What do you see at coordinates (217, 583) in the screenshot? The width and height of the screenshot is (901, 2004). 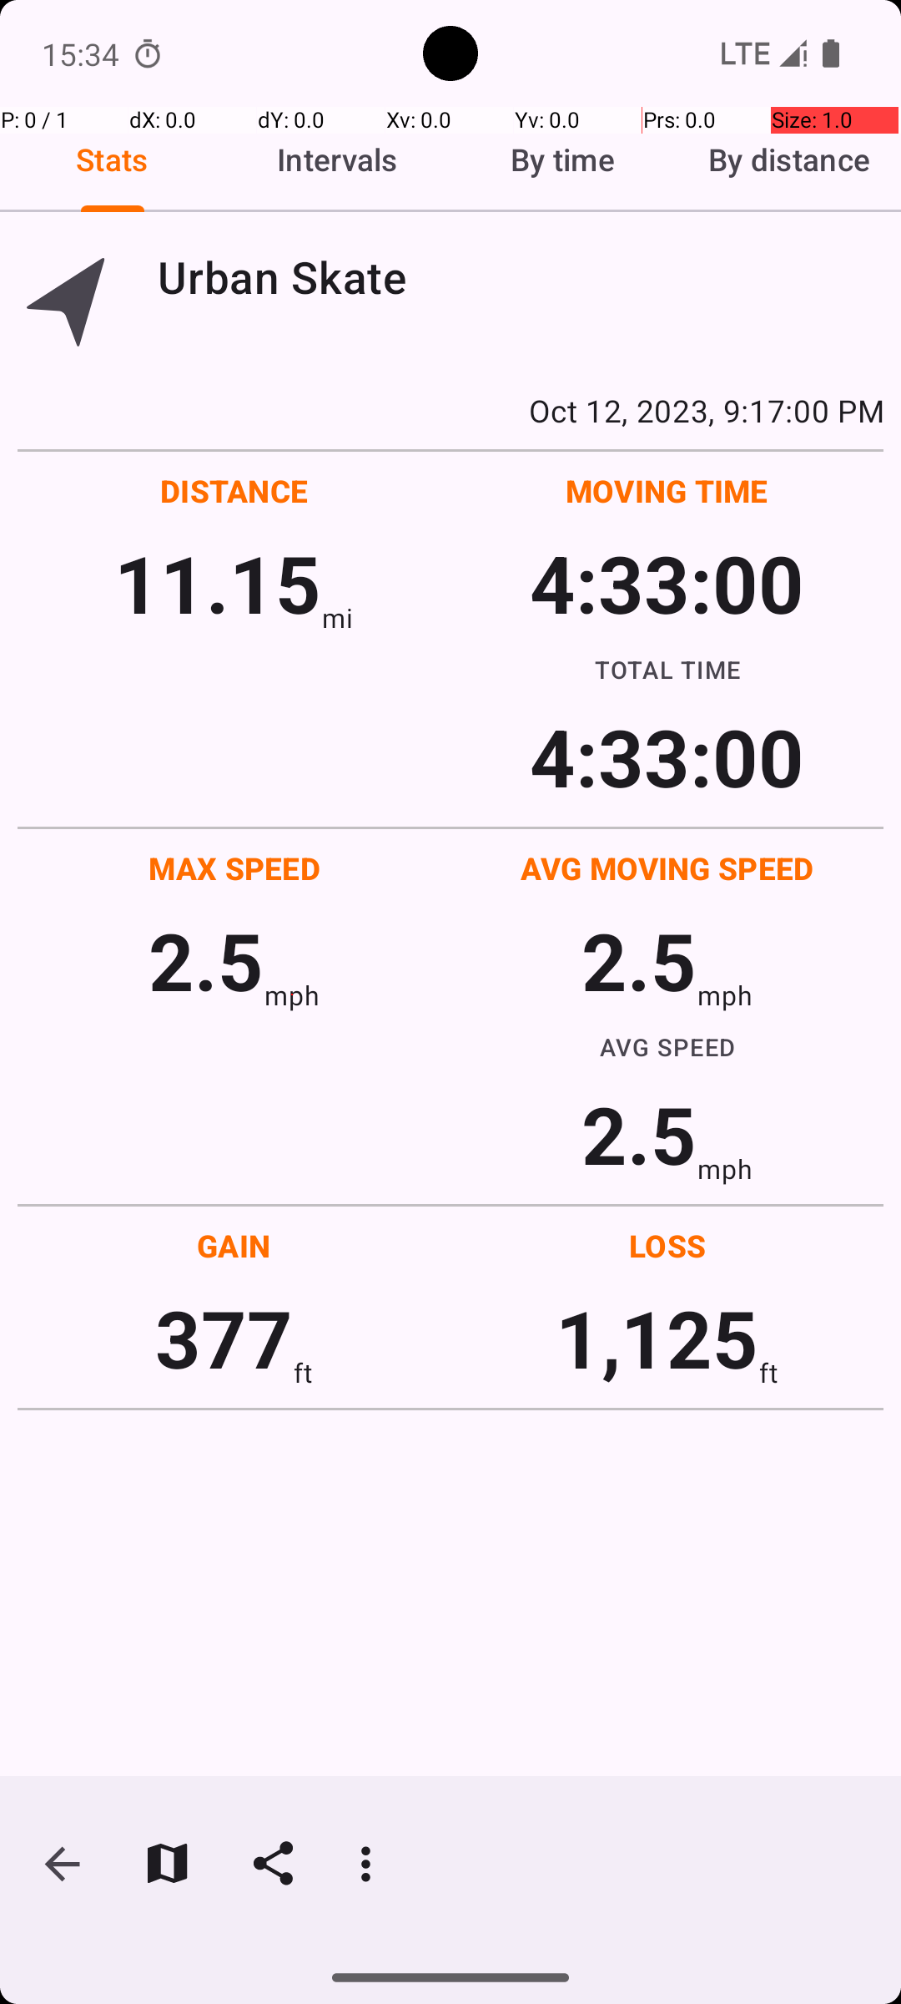 I see `11.15` at bounding box center [217, 583].